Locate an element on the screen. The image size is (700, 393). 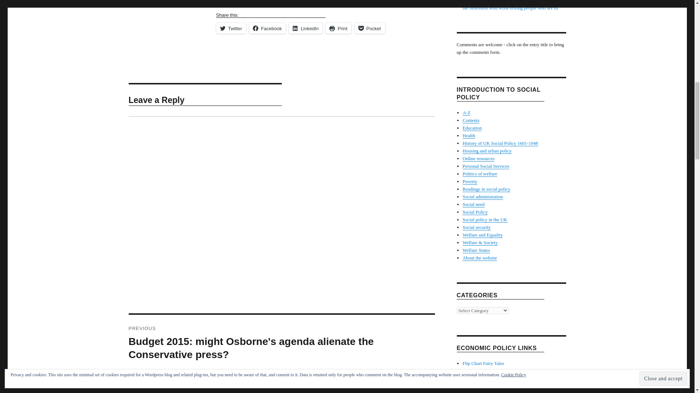
Twitter is located at coordinates (230, 28).